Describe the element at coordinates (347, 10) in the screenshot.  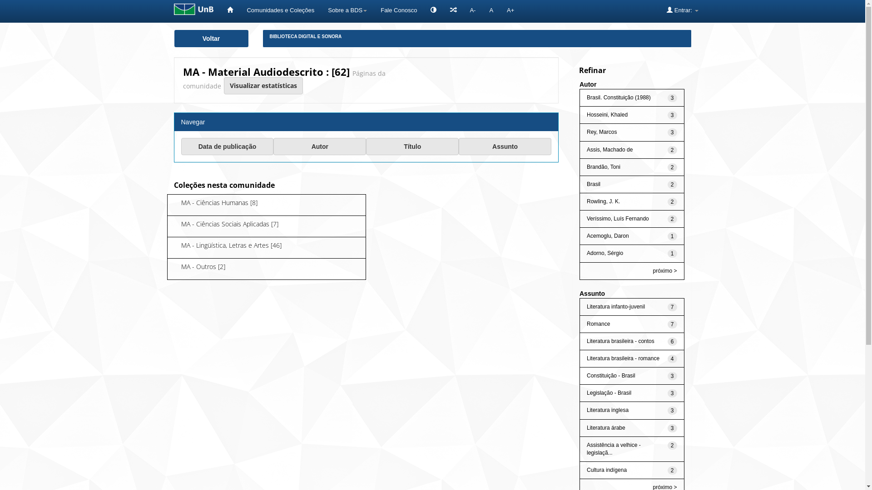
I see `Sobre a BDS` at that location.